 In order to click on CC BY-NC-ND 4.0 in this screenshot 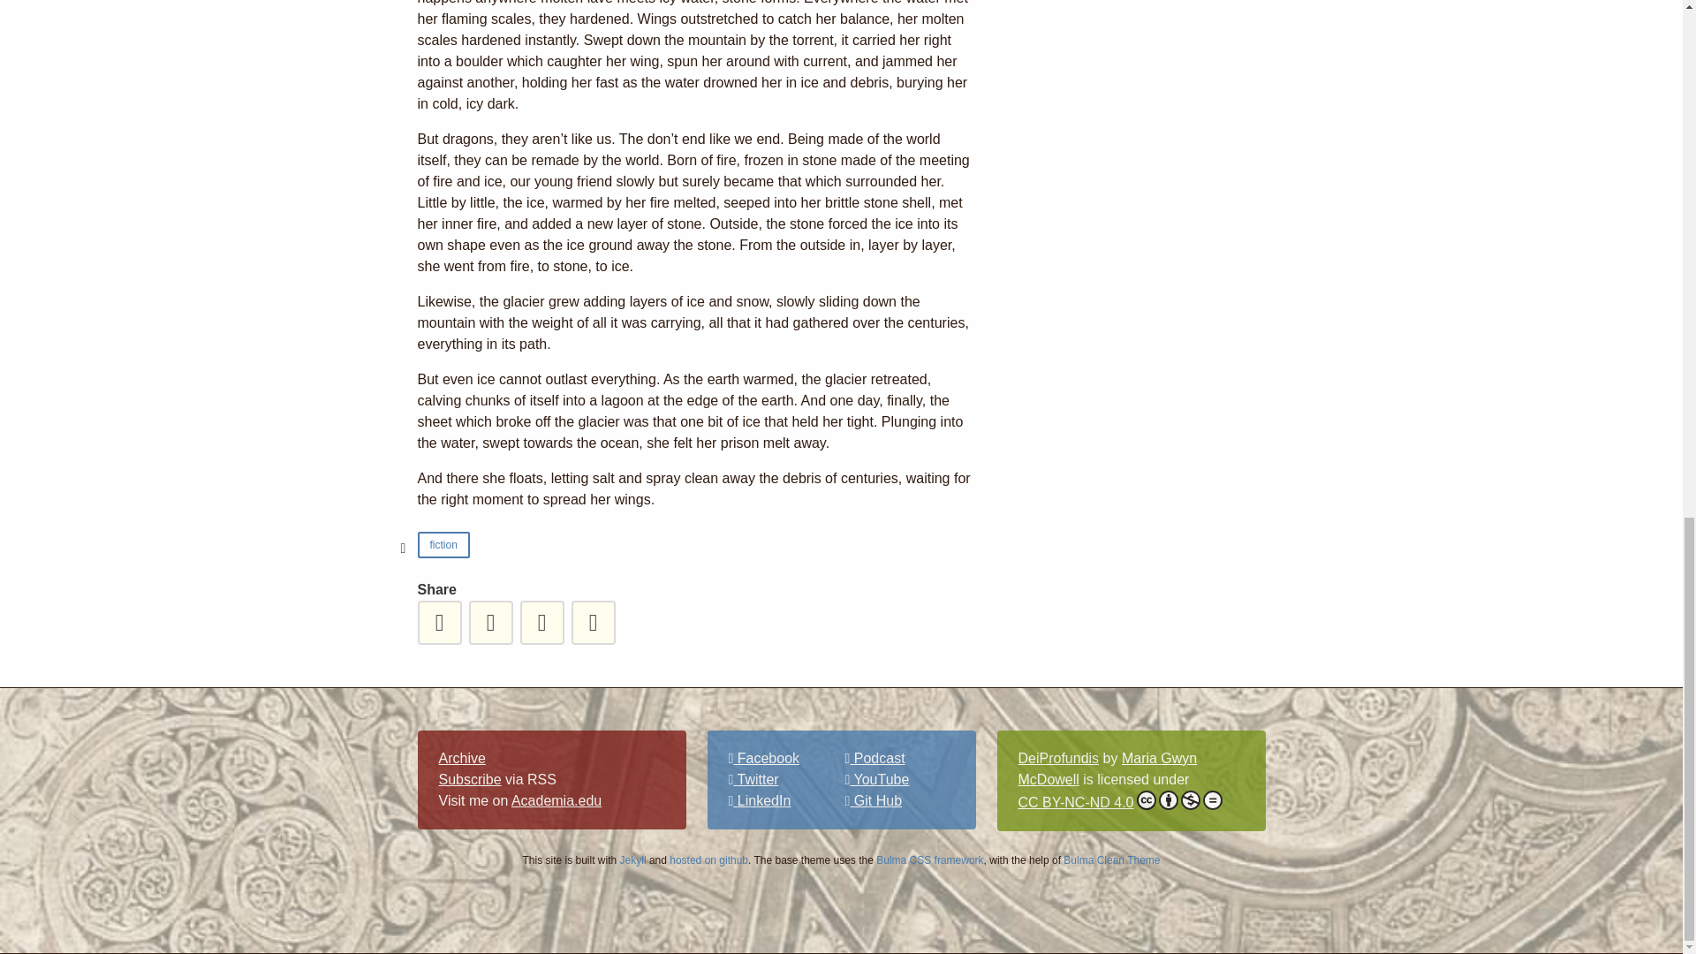, I will do `click(1119, 802)`.